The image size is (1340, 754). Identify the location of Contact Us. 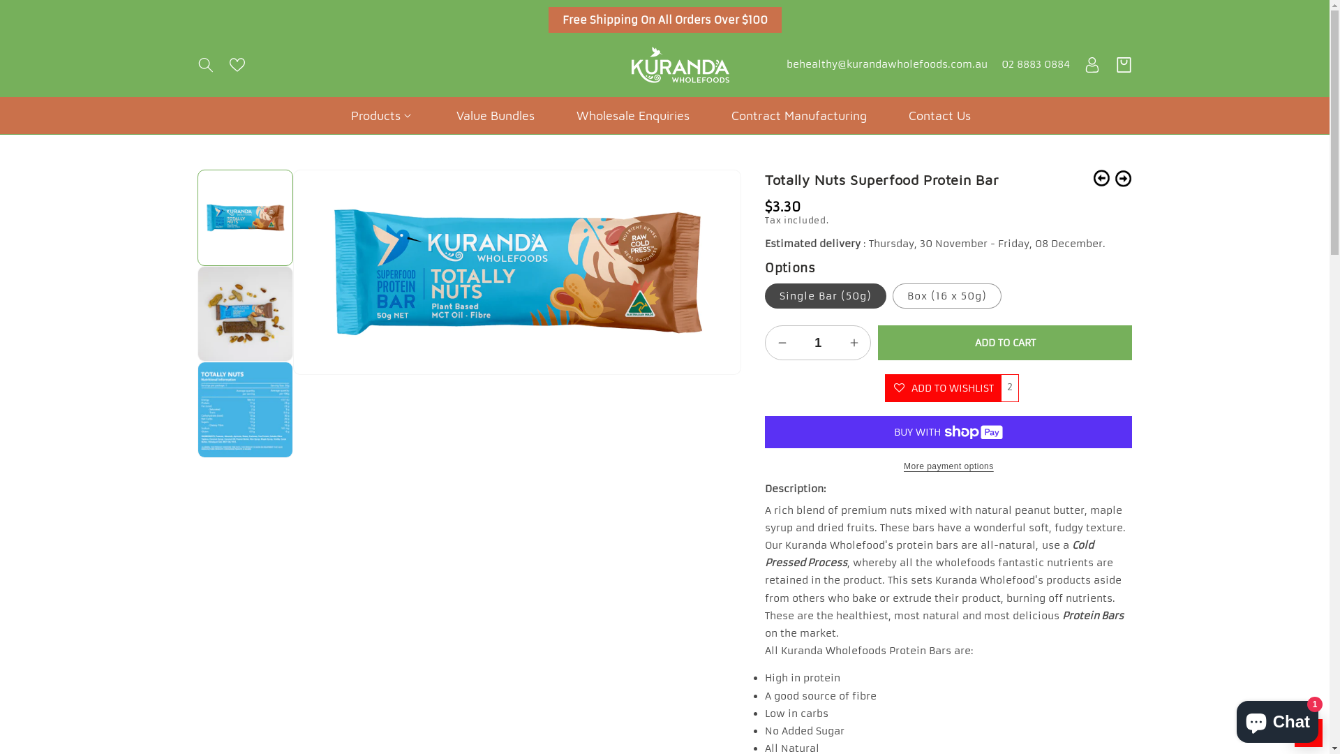
(939, 116).